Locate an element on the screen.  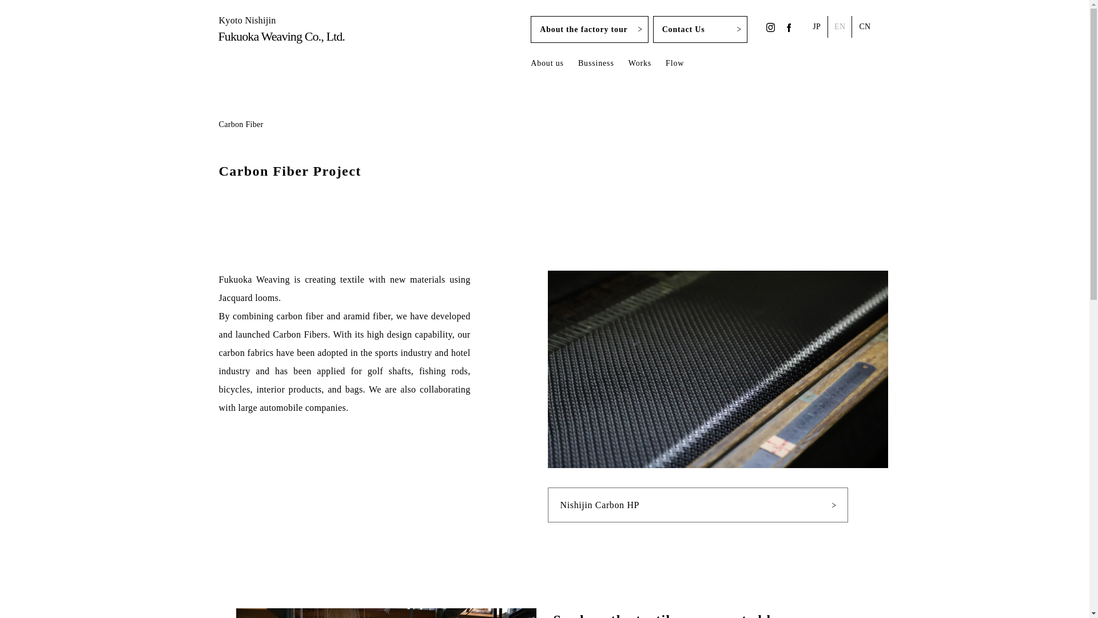
Nishijin Carbon HP is located at coordinates (698, 505).